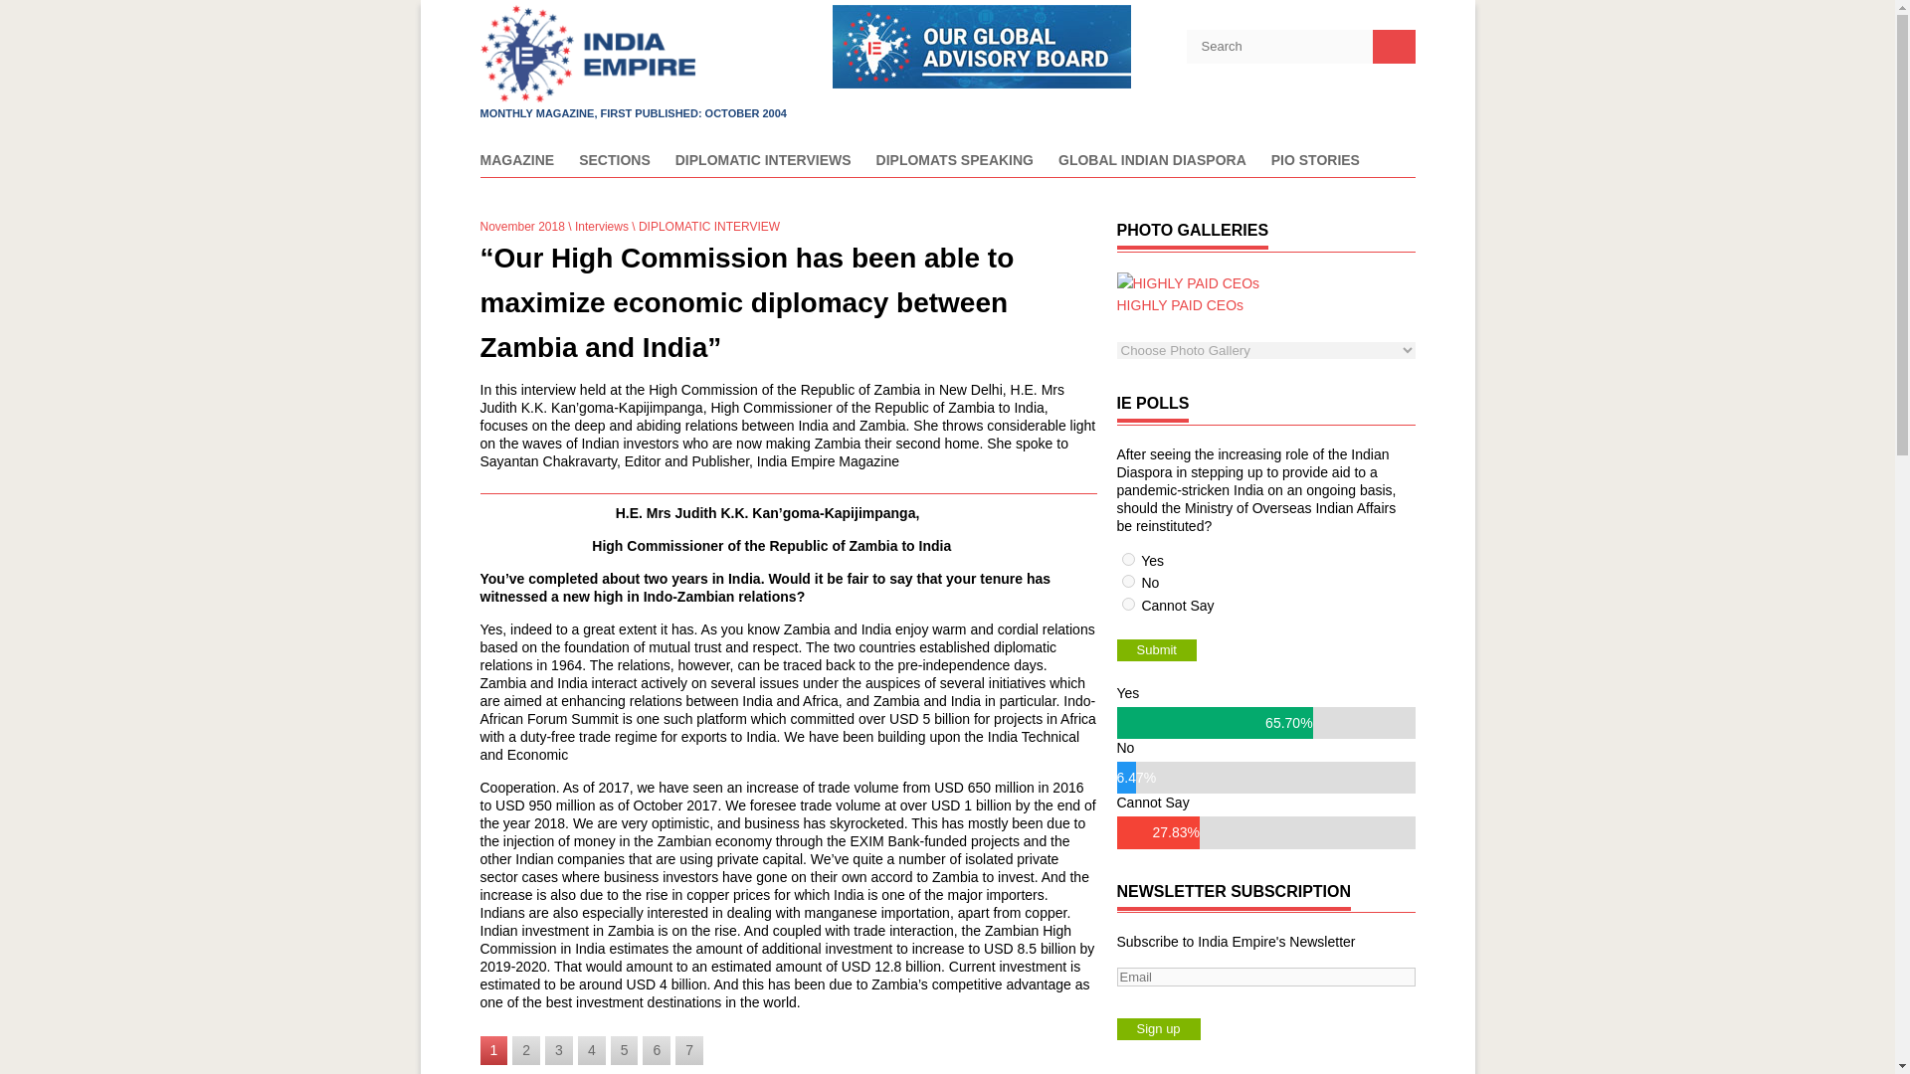 Image resolution: width=1910 pixels, height=1074 pixels. What do you see at coordinates (1315, 165) in the screenshot?
I see `PIO STORIES` at bounding box center [1315, 165].